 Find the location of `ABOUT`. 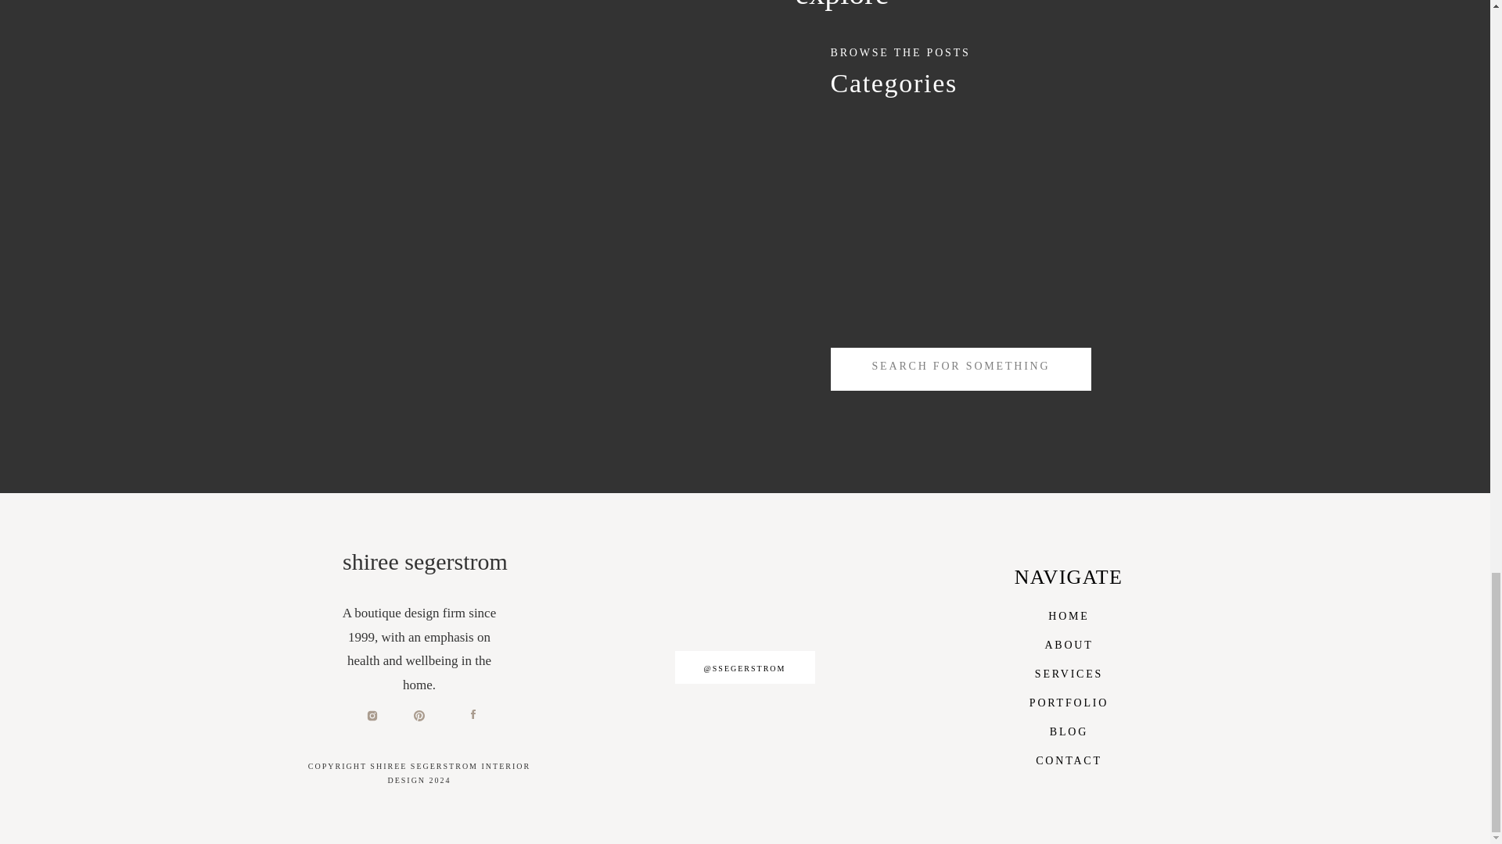

ABOUT is located at coordinates (1069, 643).